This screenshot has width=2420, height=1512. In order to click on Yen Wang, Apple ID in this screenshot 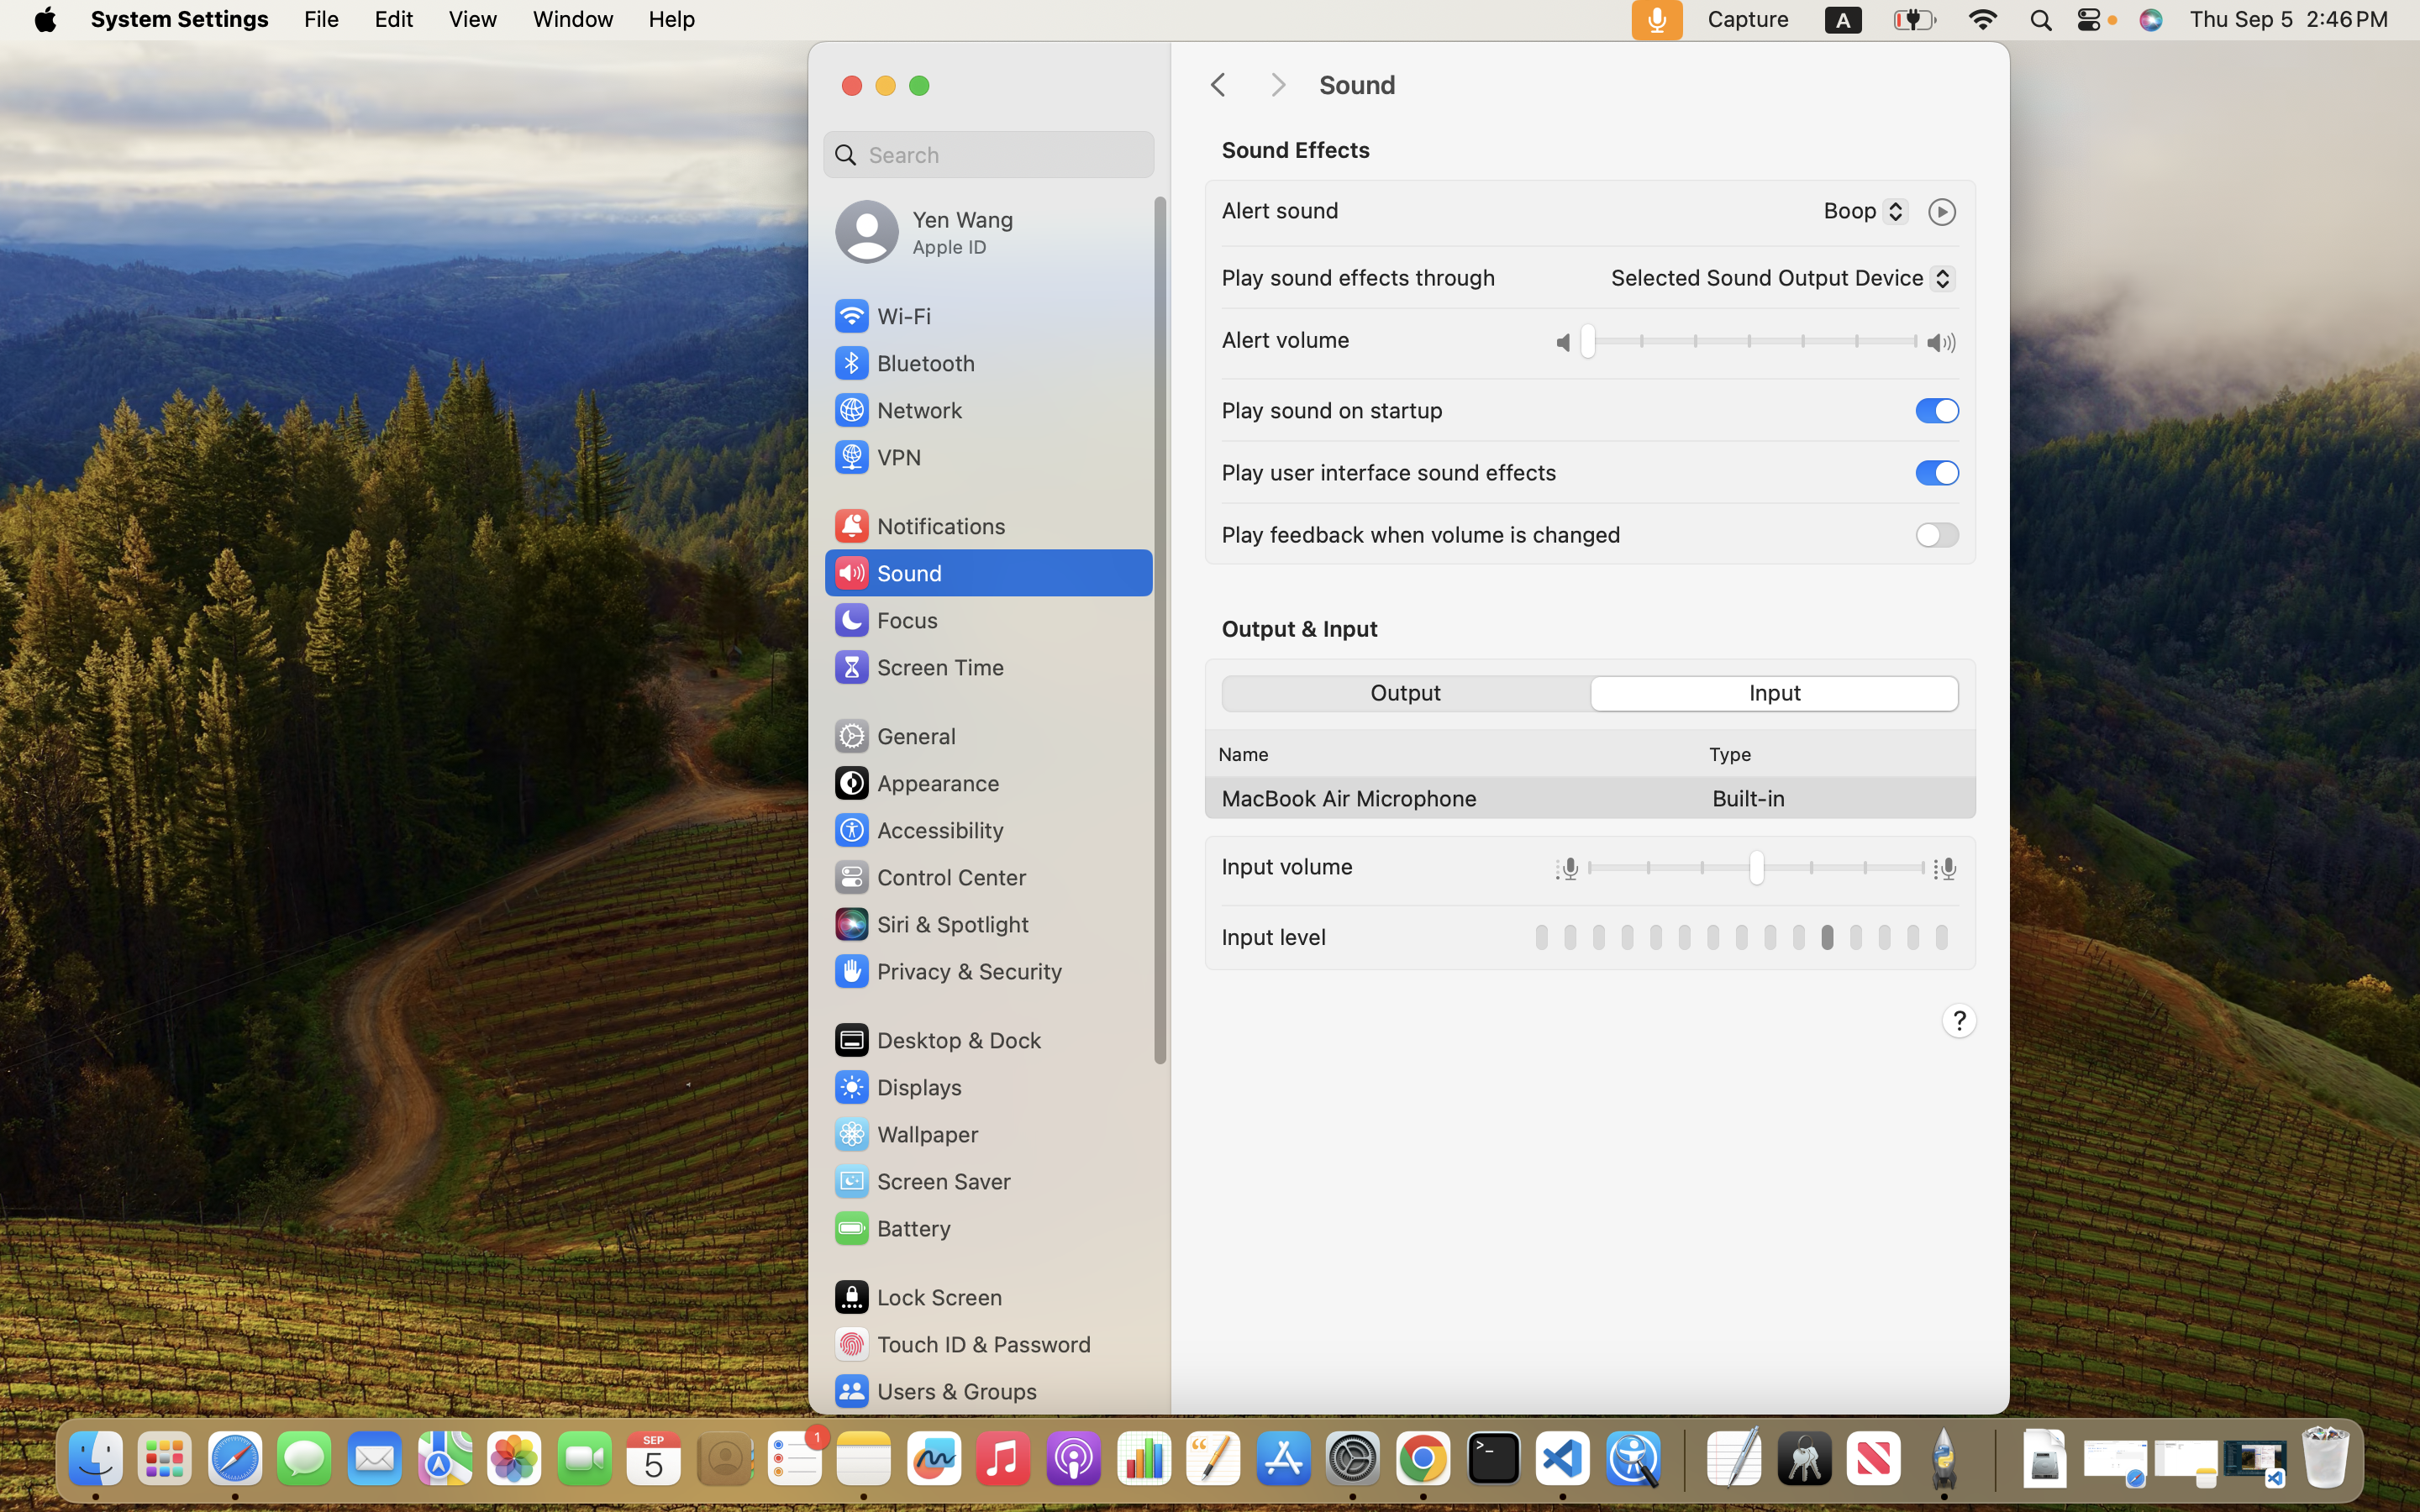, I will do `click(924, 232)`.